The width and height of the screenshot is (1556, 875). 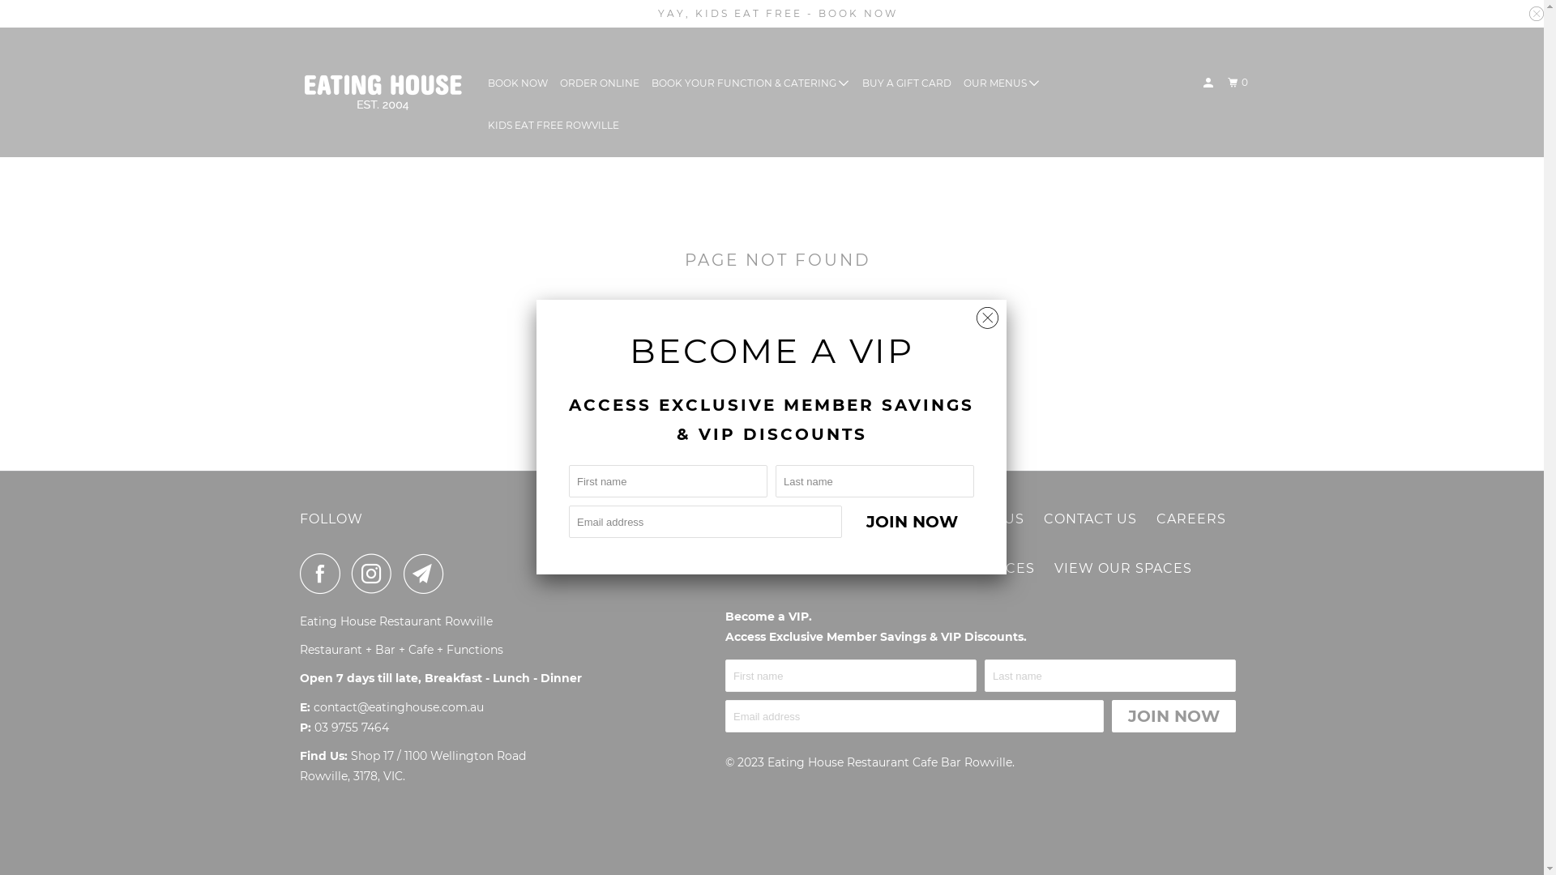 What do you see at coordinates (913, 522) in the screenshot?
I see `Join Now` at bounding box center [913, 522].